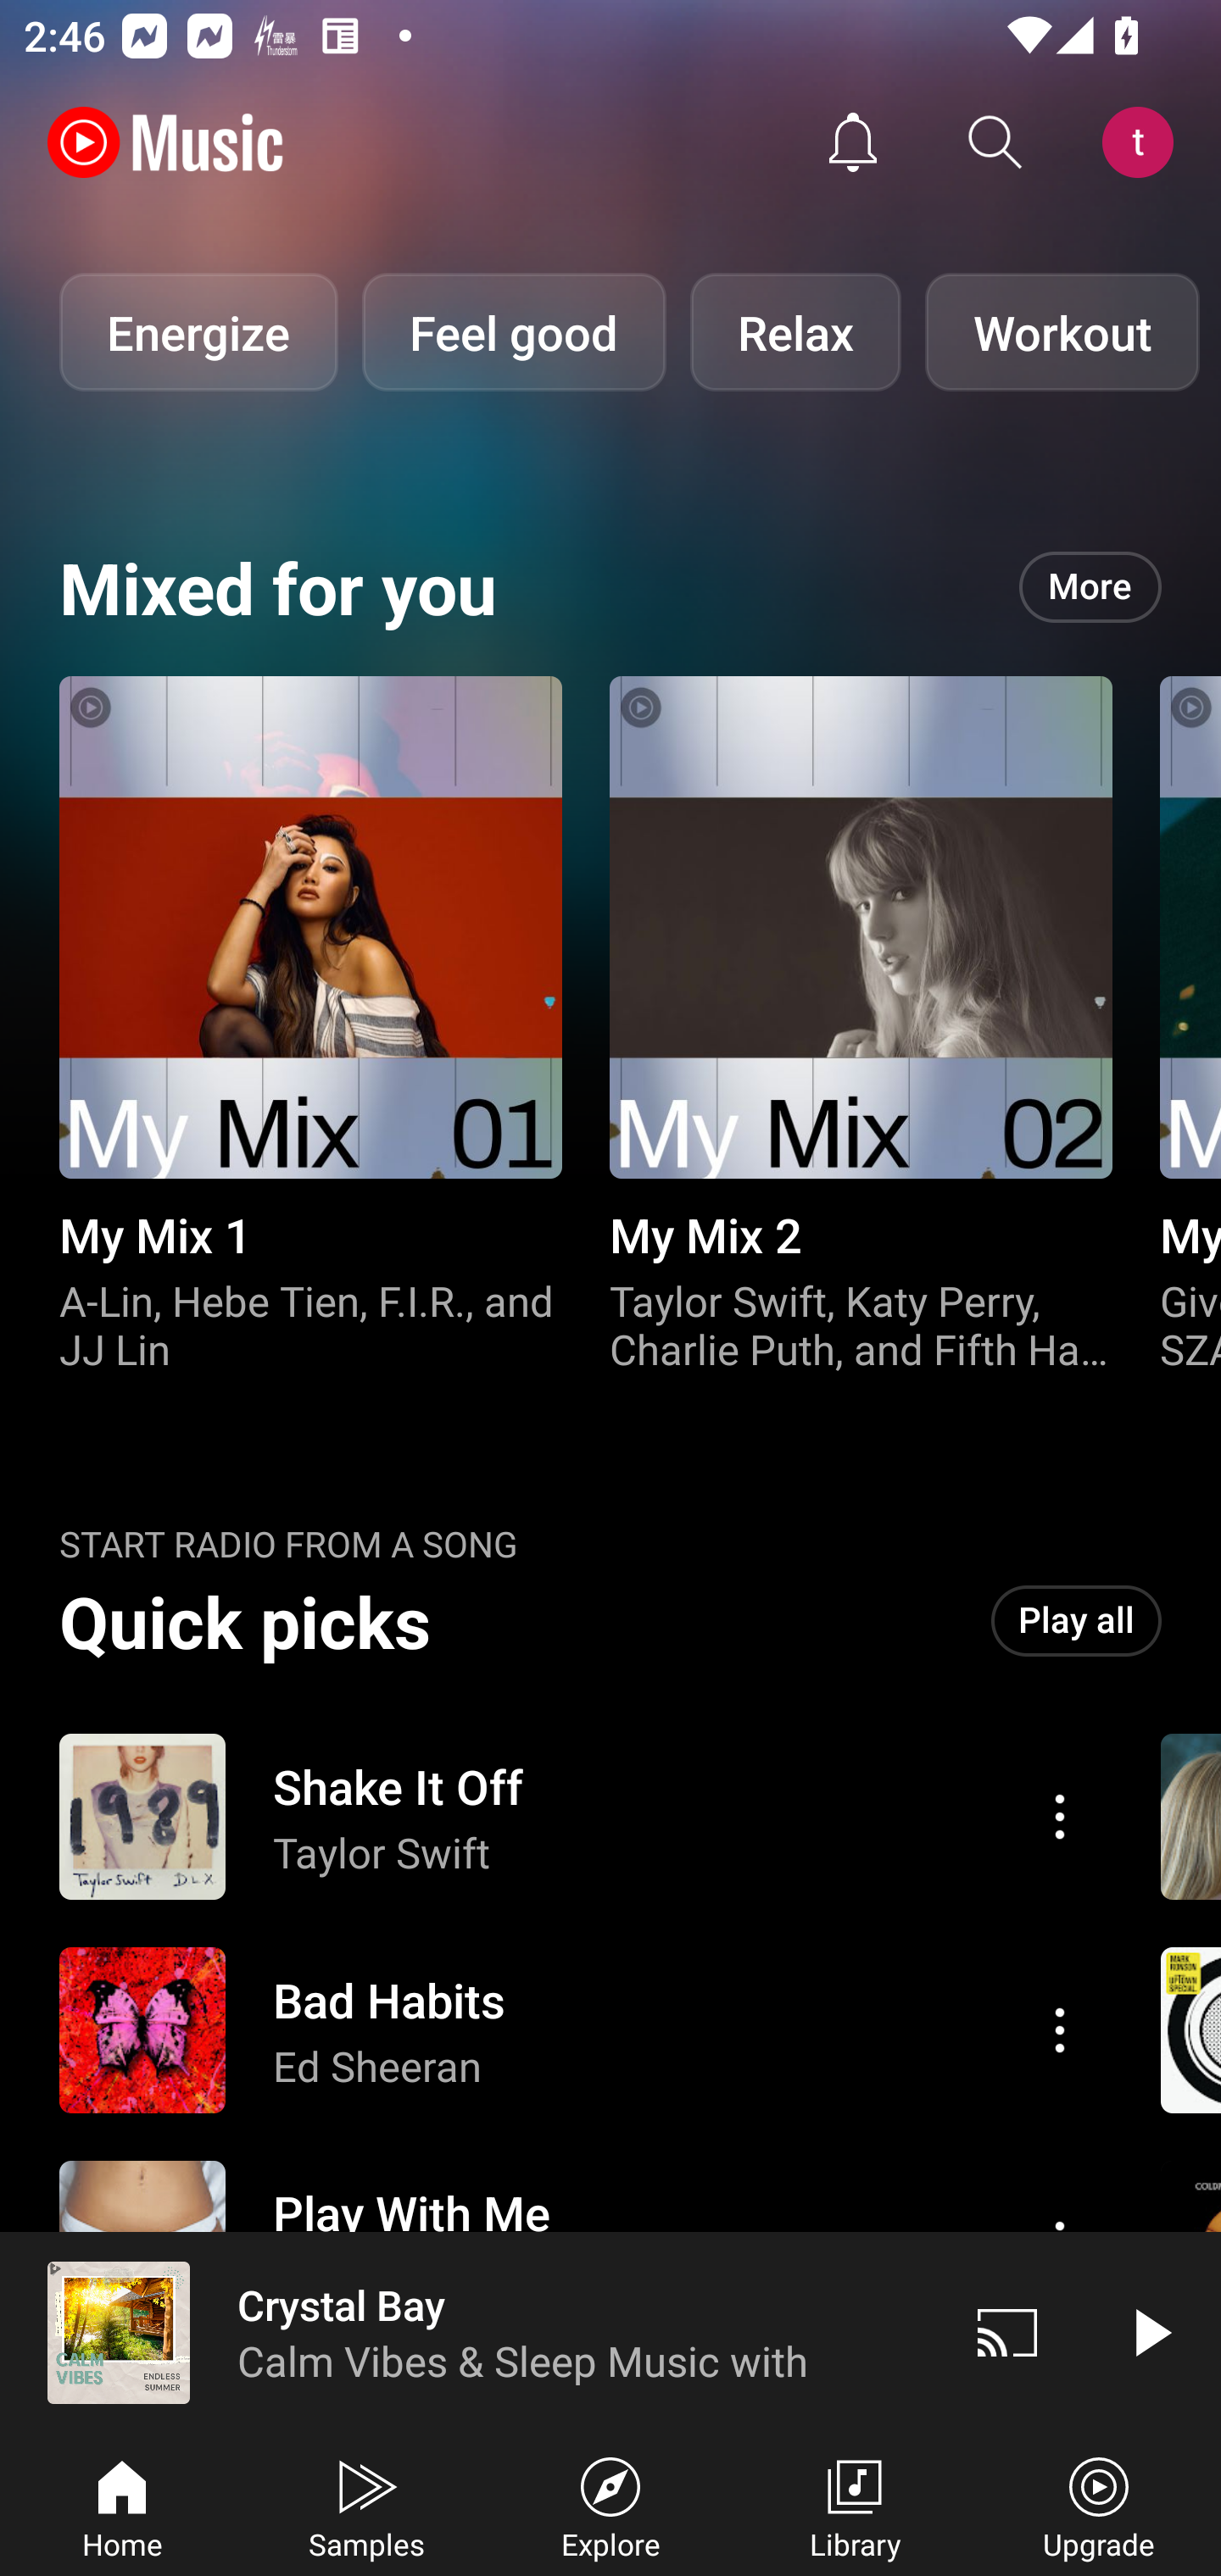 This screenshot has height=2576, width=1221. Describe the element at coordinates (1060, 2029) in the screenshot. I see `Action menu` at that location.